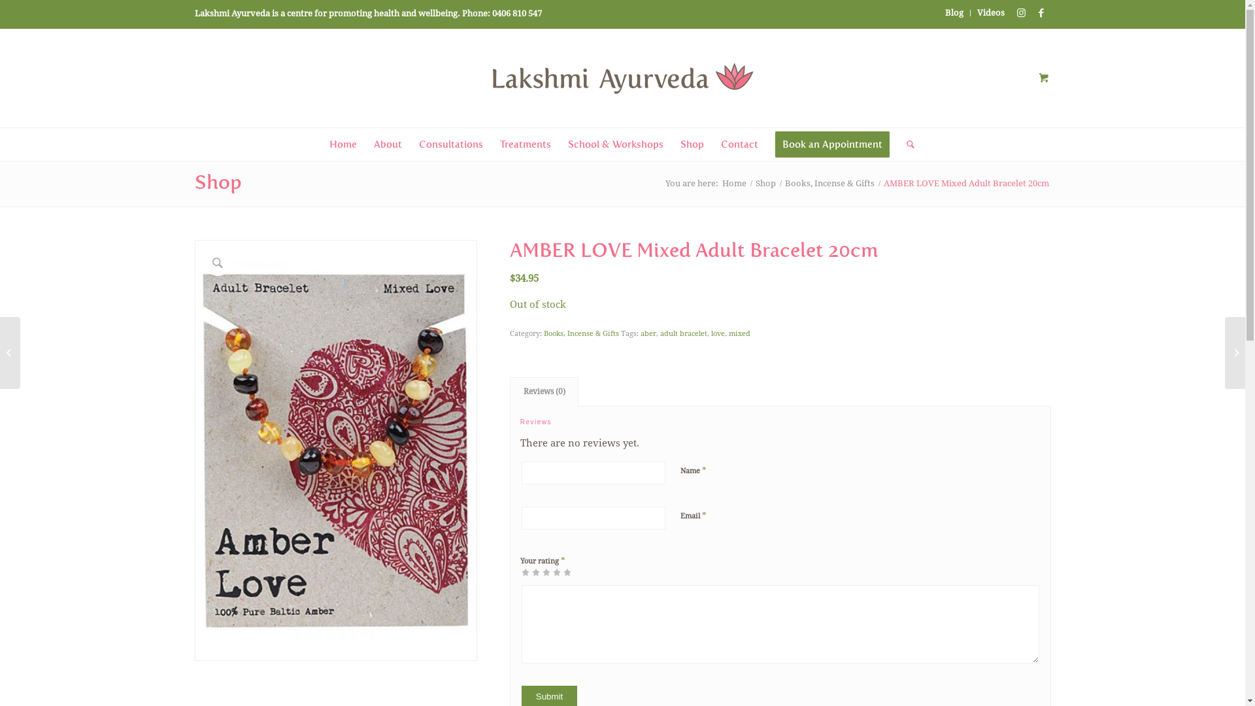 The height and width of the screenshot is (706, 1255). I want to click on 4, so click(541, 571).